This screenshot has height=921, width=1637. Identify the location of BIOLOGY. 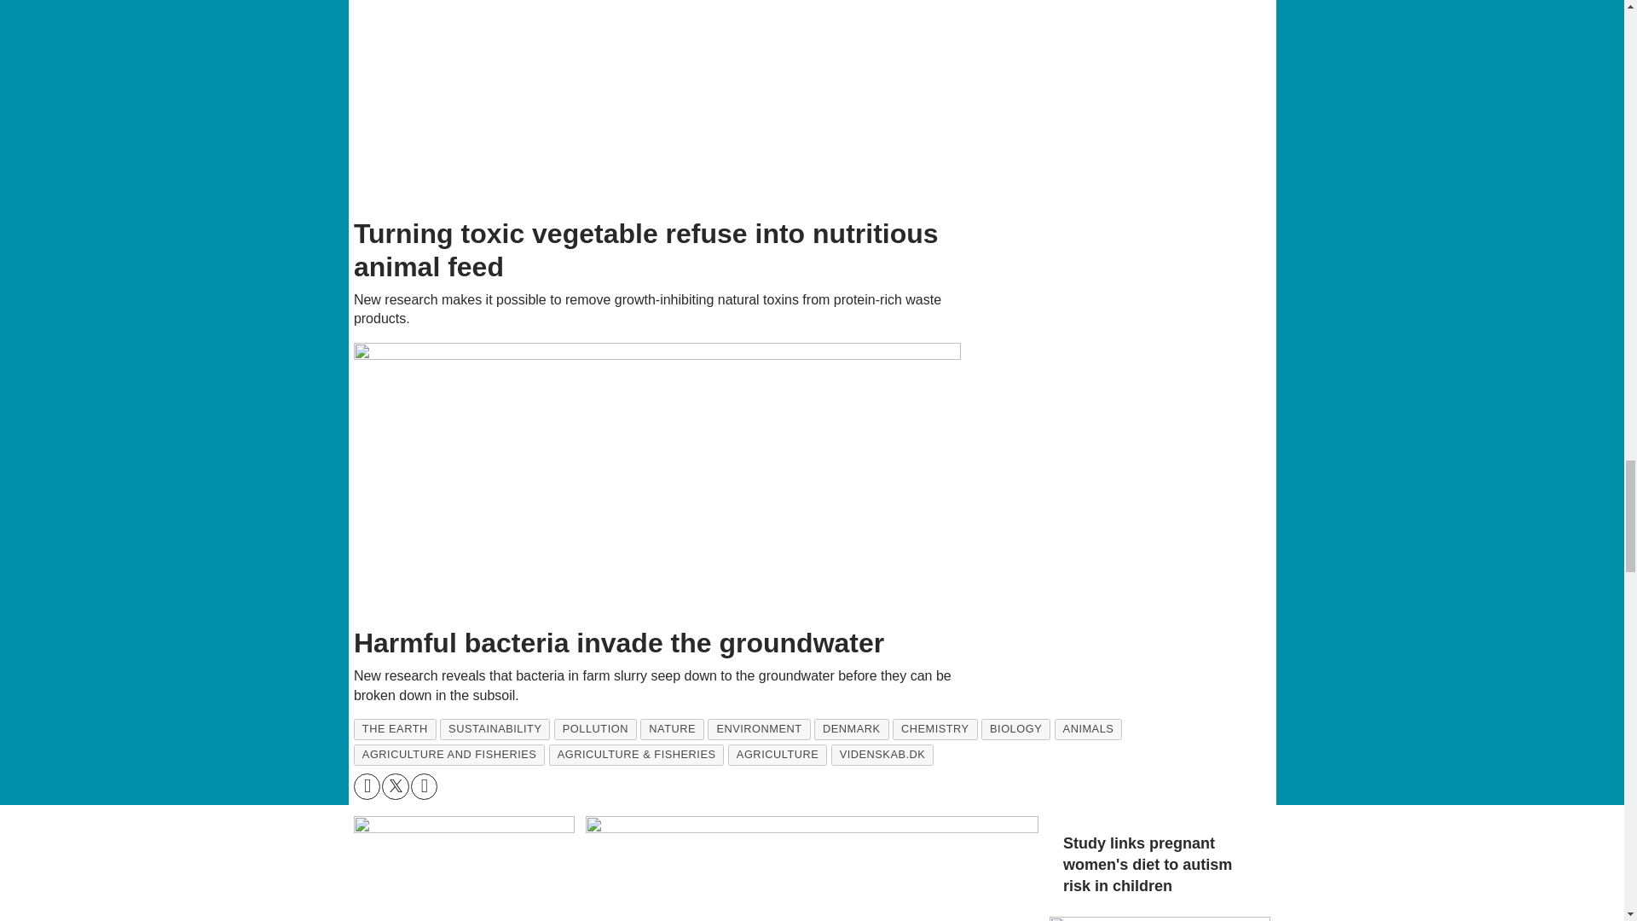
(1015, 730).